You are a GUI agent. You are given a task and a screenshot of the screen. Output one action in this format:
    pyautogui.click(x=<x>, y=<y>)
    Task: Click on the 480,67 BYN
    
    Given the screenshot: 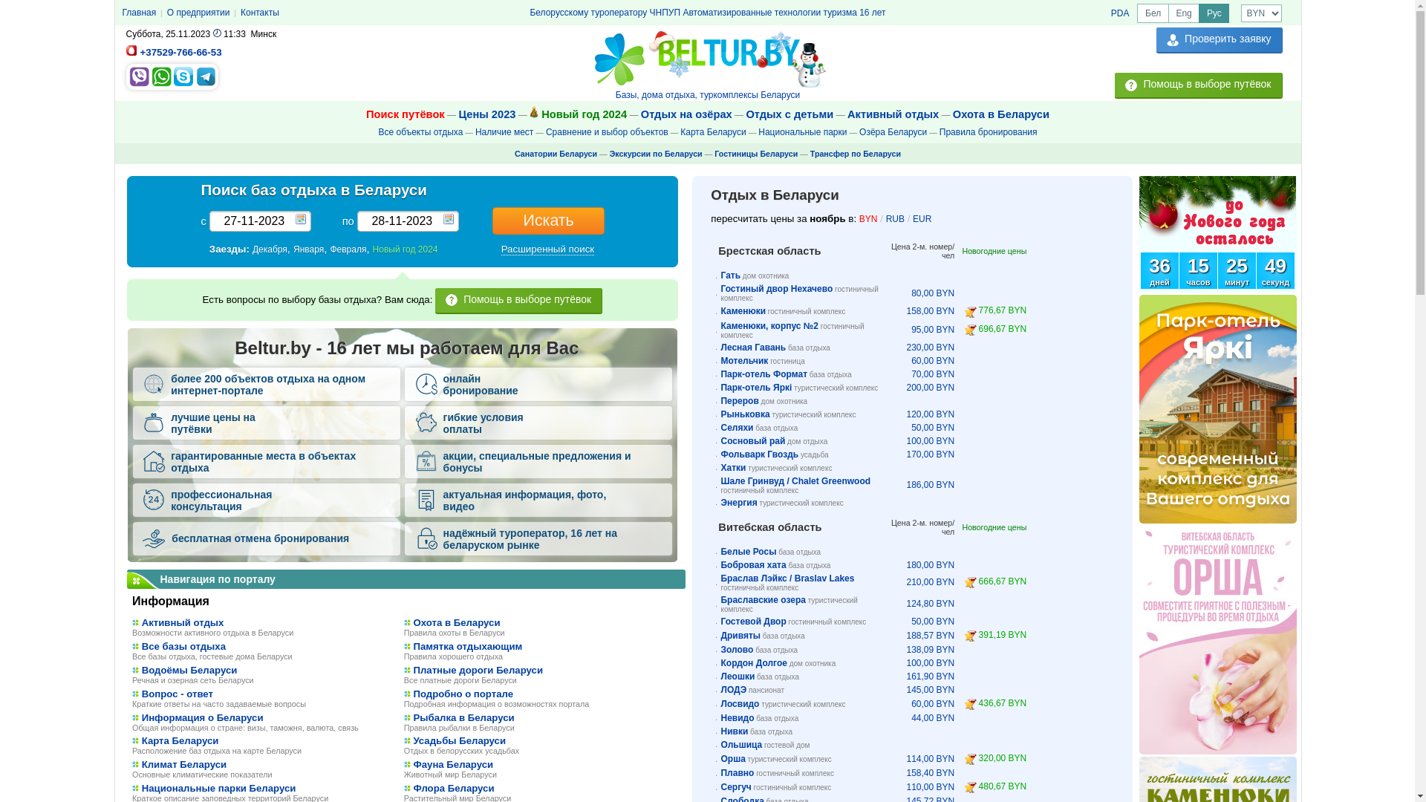 What is the action you would take?
    pyautogui.click(x=1003, y=786)
    